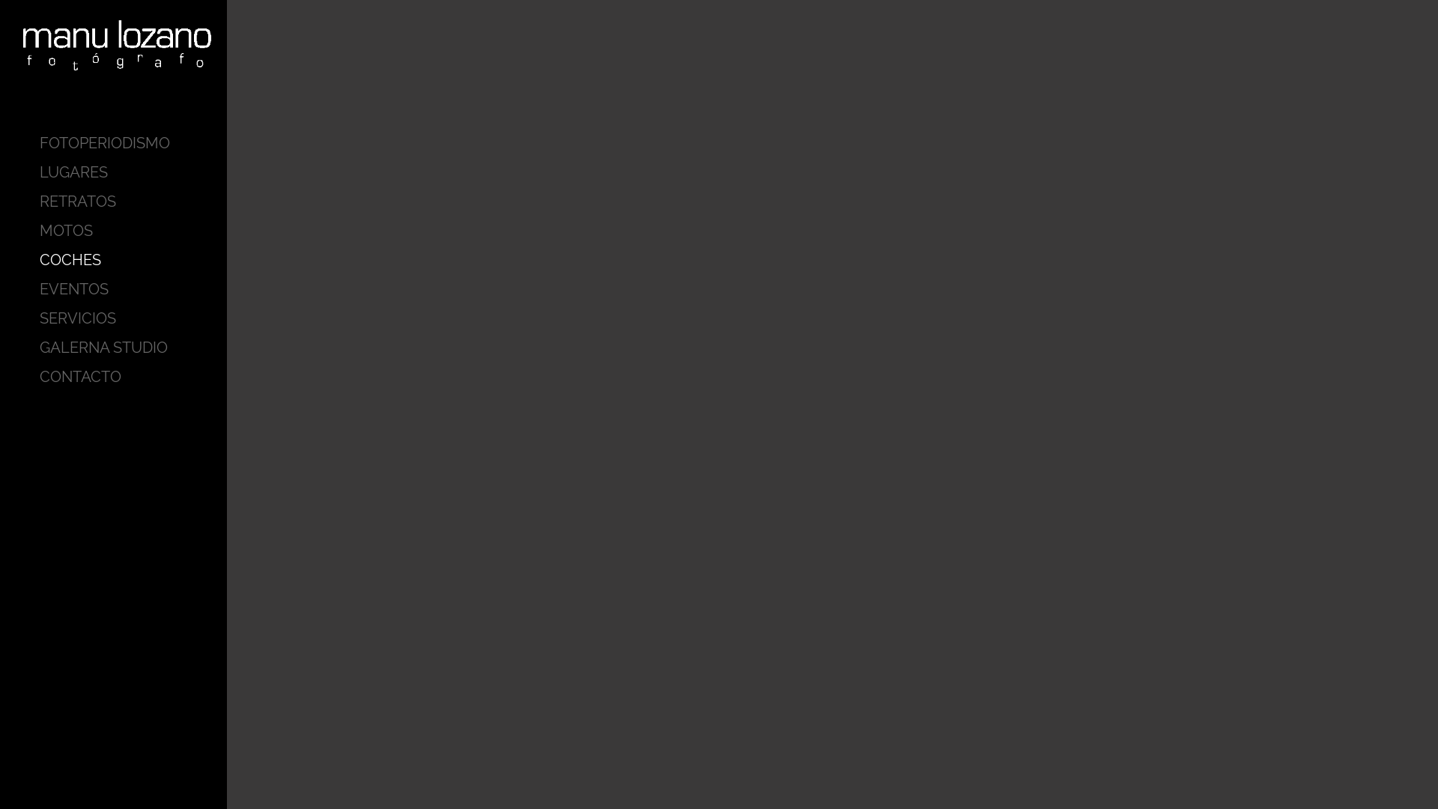 The image size is (1438, 809). I want to click on FOTOPERIODISMO, so click(105, 143).